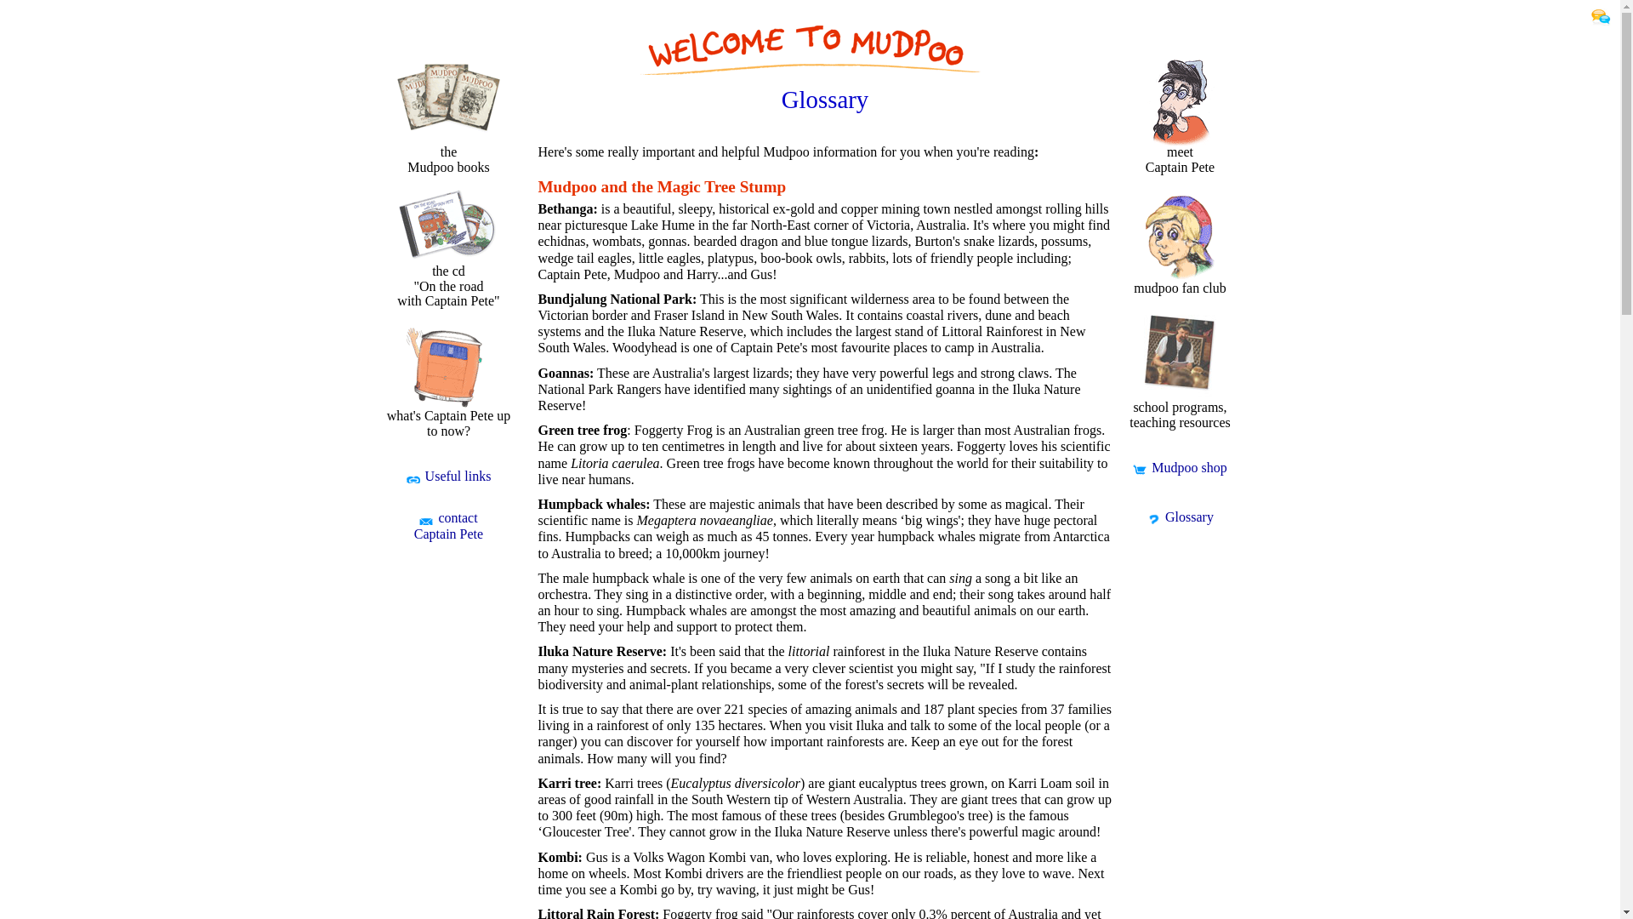  Describe the element at coordinates (449, 526) in the screenshot. I see `contact
Captain Pete` at that location.